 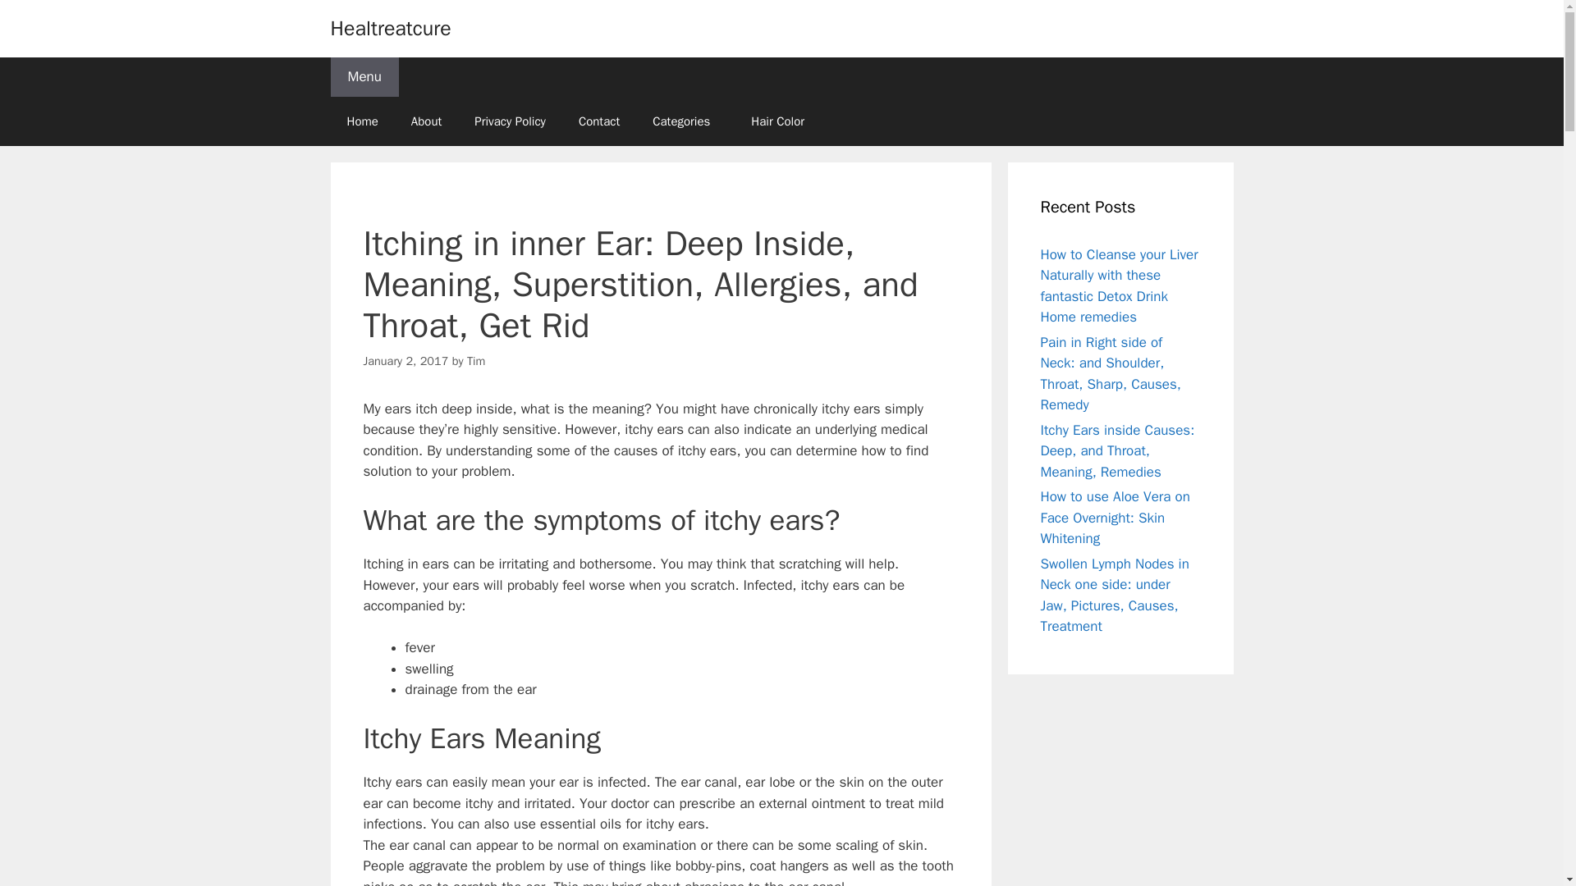 I want to click on About, so click(x=427, y=121).